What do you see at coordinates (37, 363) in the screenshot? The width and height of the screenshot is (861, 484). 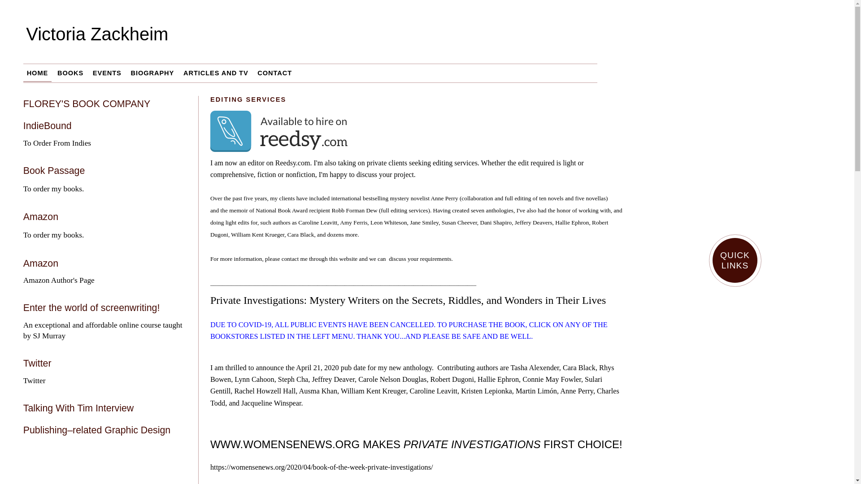 I see `Twitter` at bounding box center [37, 363].